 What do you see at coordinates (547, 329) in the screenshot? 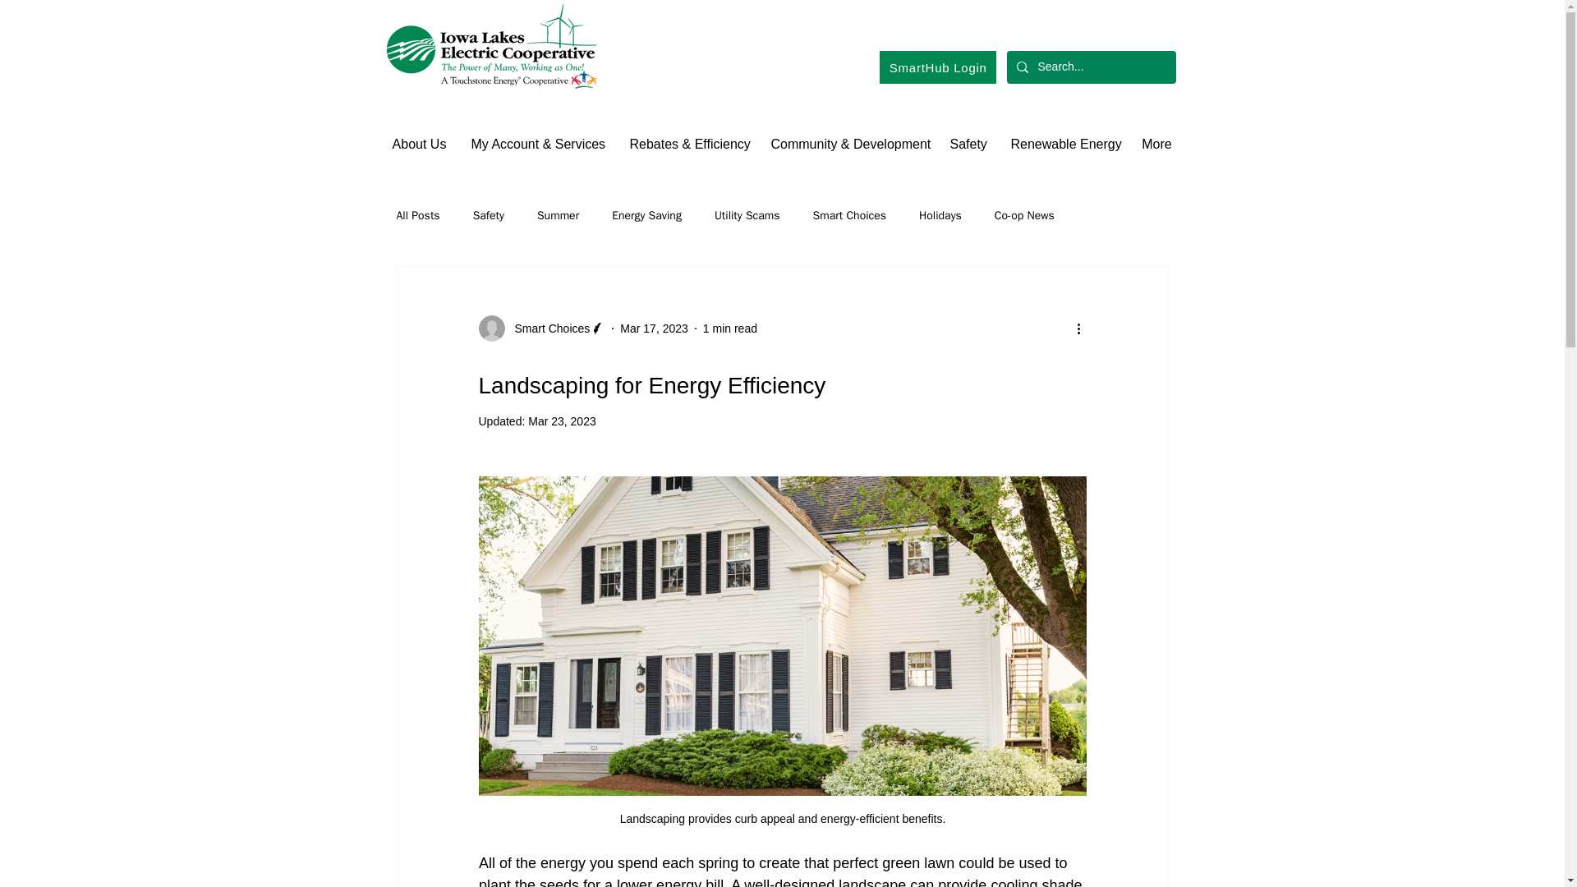
I see `Smart Choices` at bounding box center [547, 329].